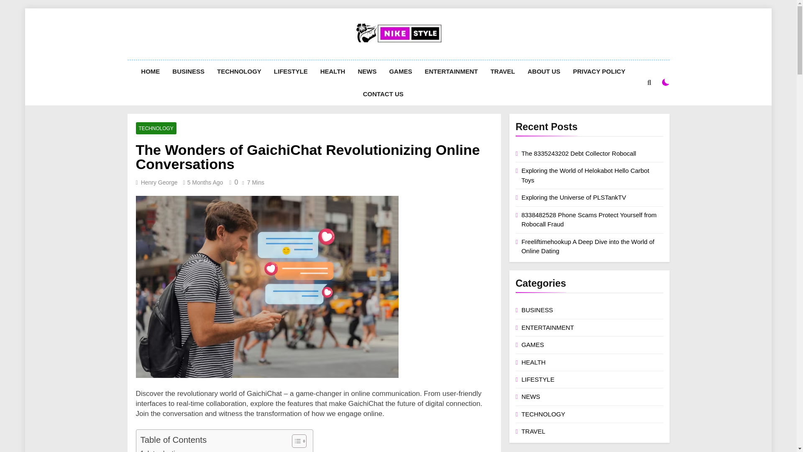 The height and width of the screenshot is (452, 803). What do you see at coordinates (544, 71) in the screenshot?
I see `ABOUT US` at bounding box center [544, 71].